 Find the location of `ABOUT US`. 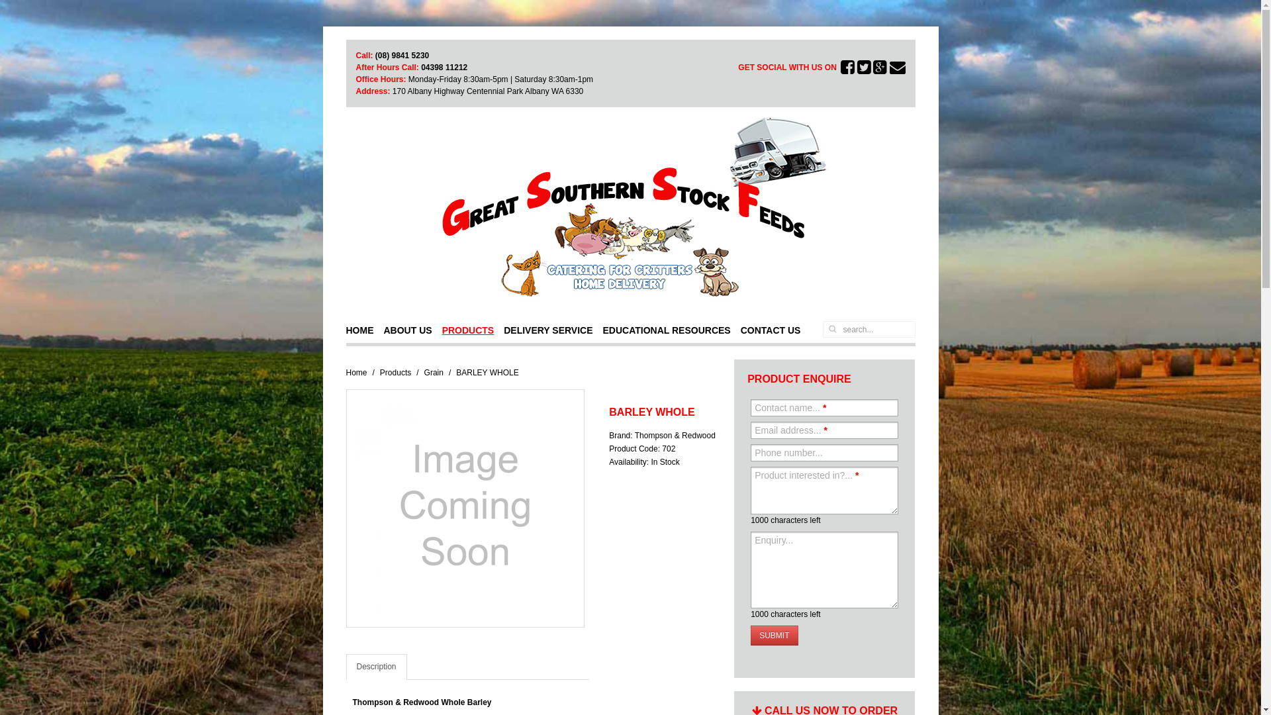

ABOUT US is located at coordinates (413, 326).